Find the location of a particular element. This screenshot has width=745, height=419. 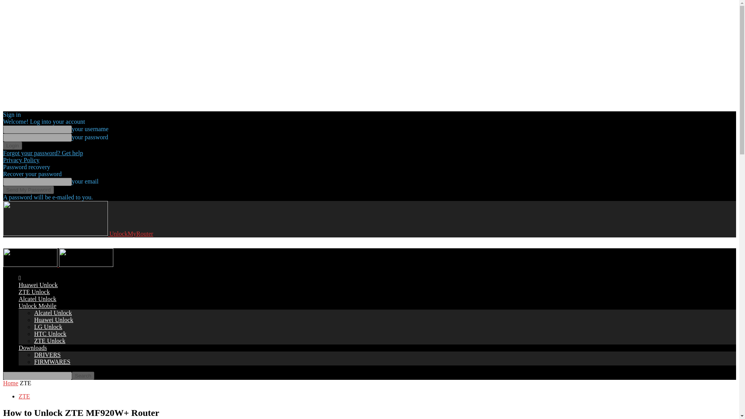

Alcatel Unlock is located at coordinates (37, 299).